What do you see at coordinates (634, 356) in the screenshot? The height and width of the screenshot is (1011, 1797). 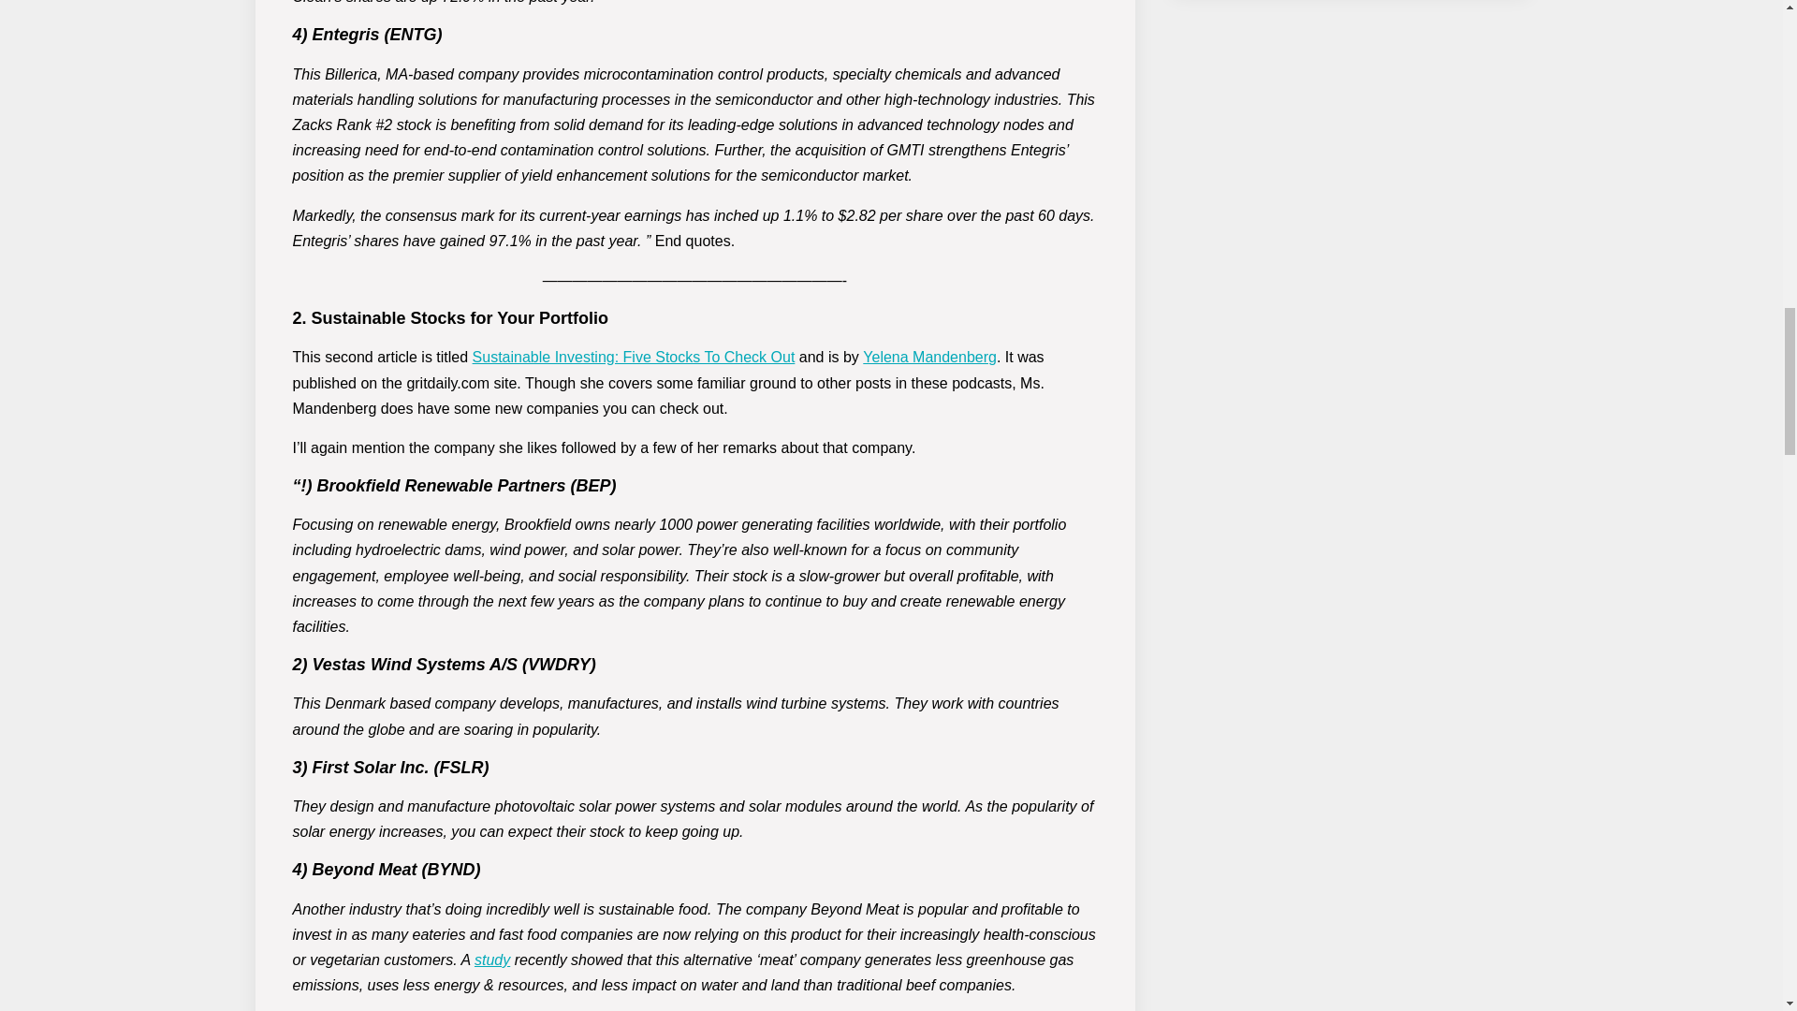 I see `Sustainable Investing: Five Stocks To Check Out` at bounding box center [634, 356].